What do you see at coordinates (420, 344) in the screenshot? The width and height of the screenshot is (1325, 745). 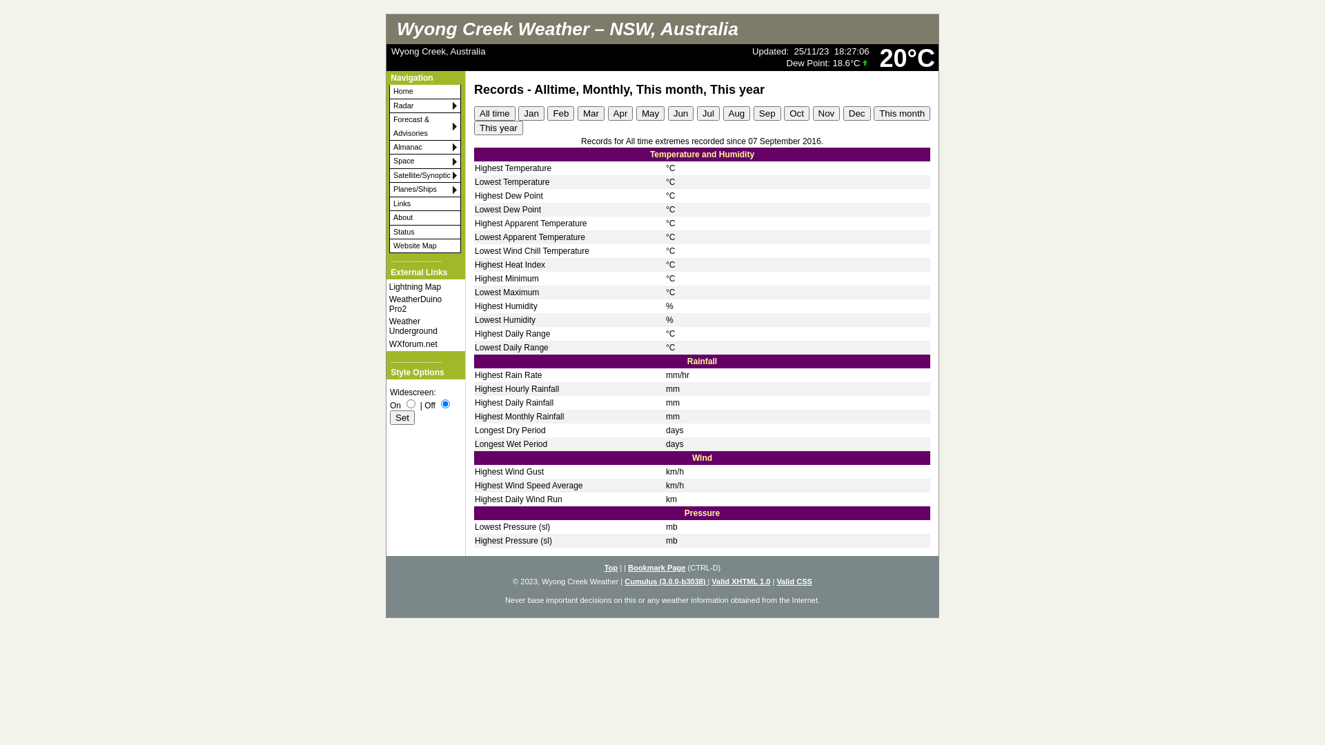 I see `WXforum.net` at bounding box center [420, 344].